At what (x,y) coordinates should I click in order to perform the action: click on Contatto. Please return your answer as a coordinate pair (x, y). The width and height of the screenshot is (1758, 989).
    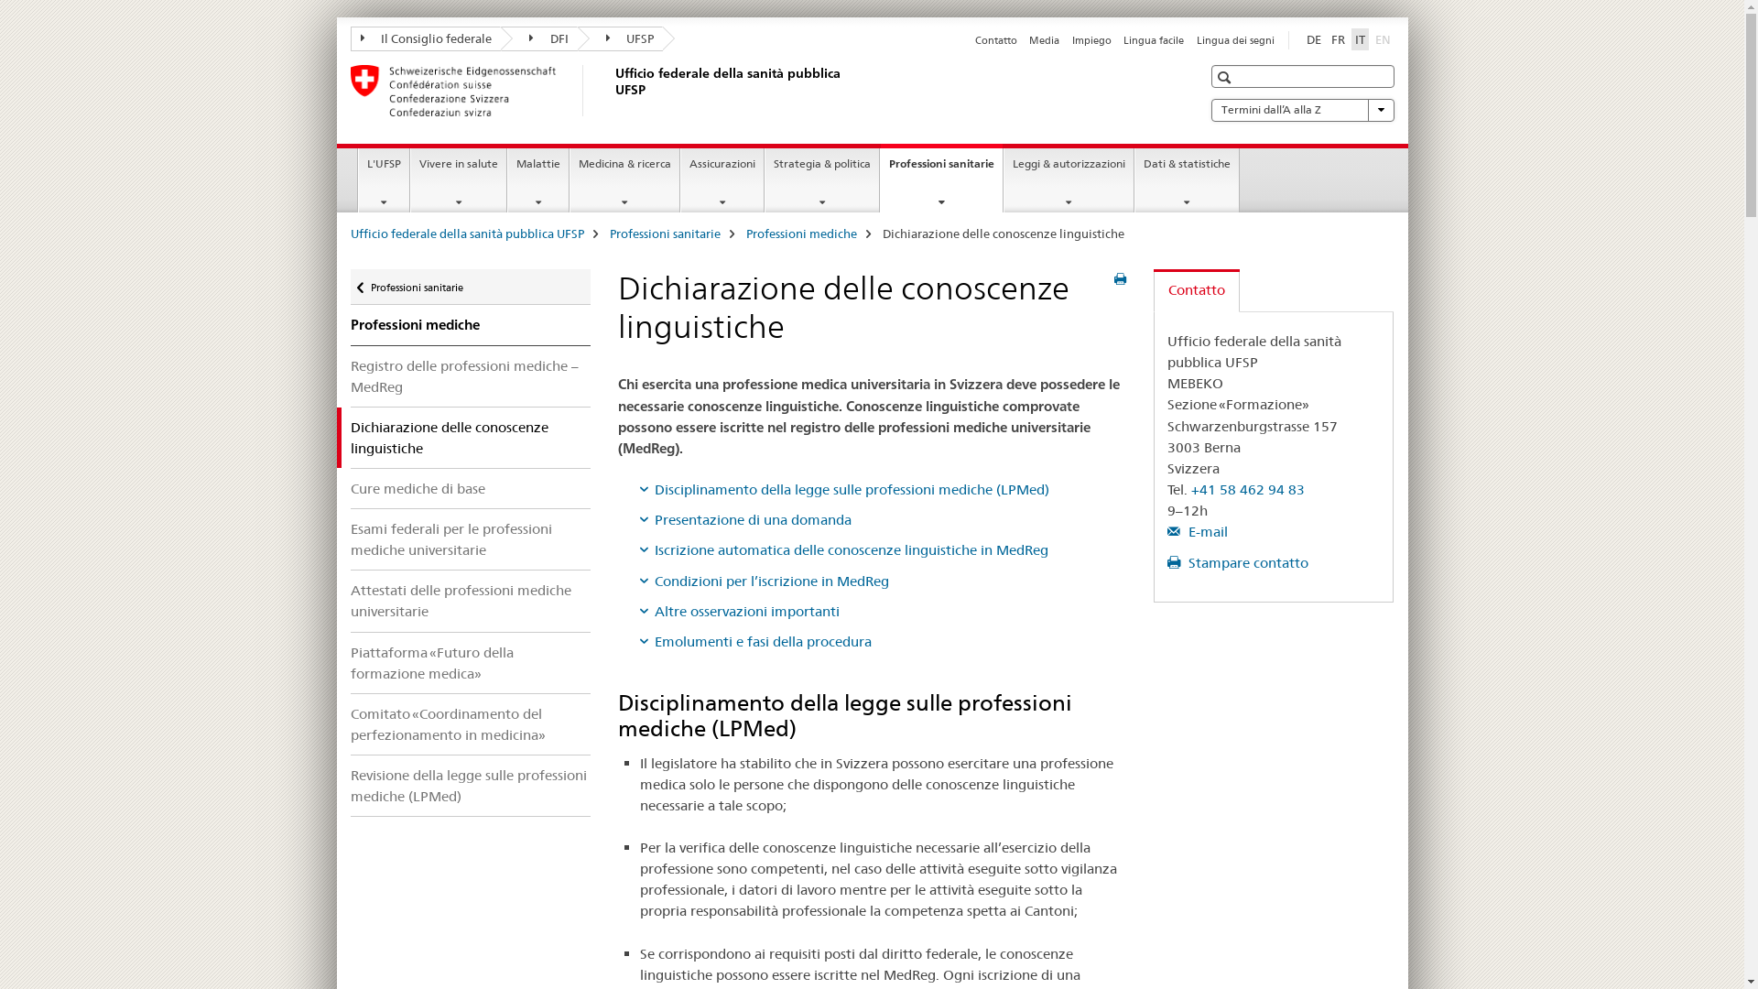
    Looking at the image, I should click on (996, 40).